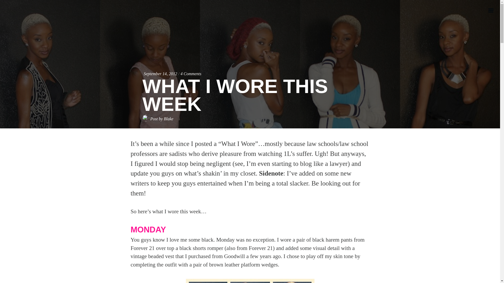  Describe the element at coordinates (191, 74) in the screenshot. I see `4 Comments` at that location.